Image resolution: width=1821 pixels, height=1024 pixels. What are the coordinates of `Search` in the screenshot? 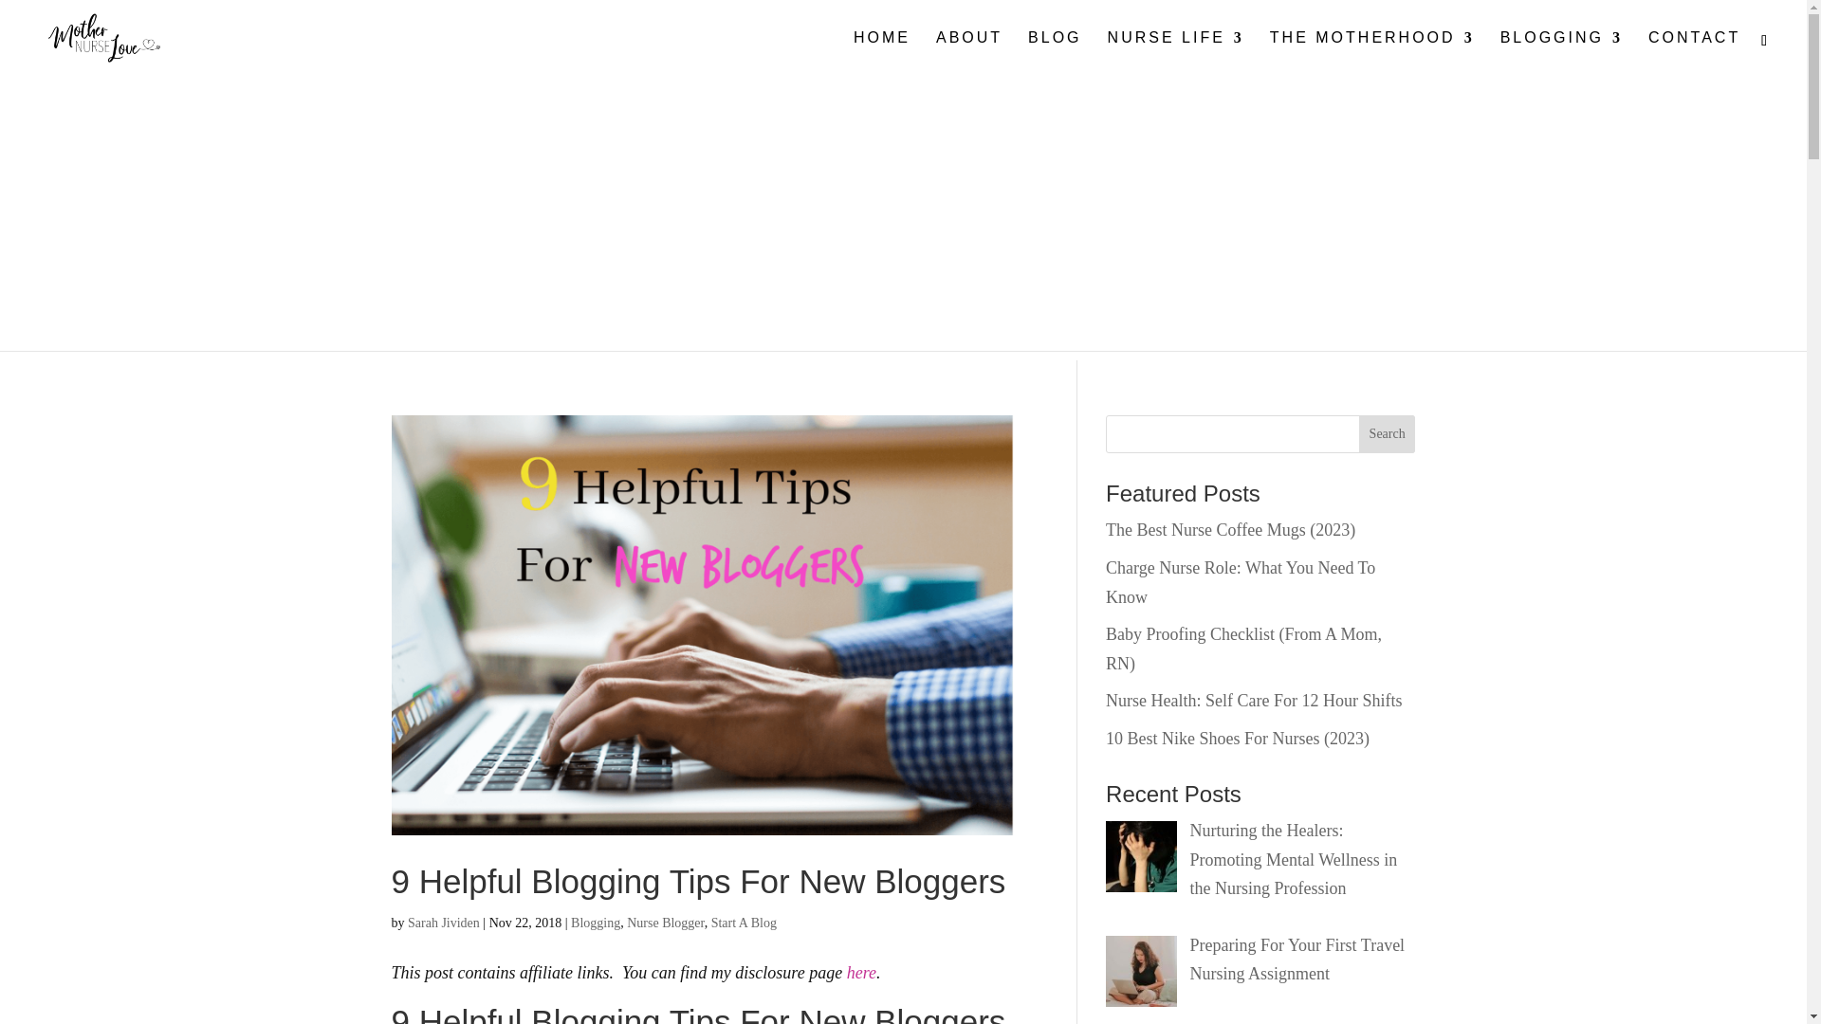 It's located at (1387, 434).